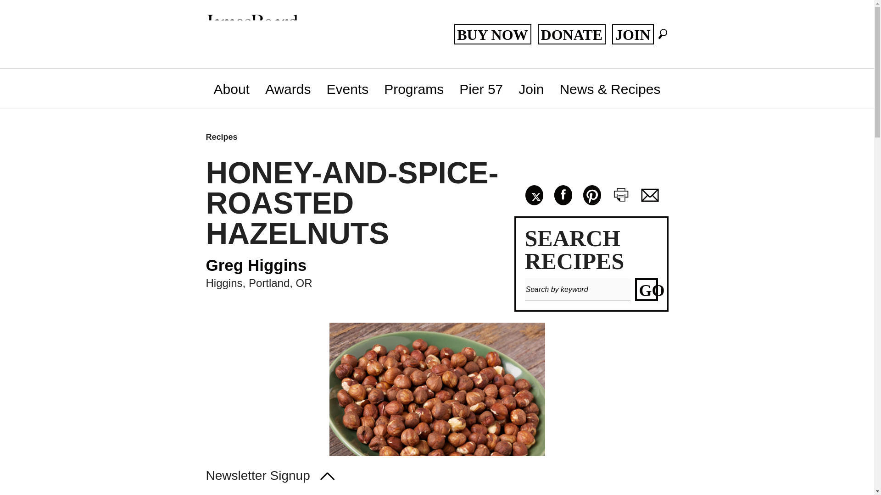  I want to click on Events, so click(347, 89).